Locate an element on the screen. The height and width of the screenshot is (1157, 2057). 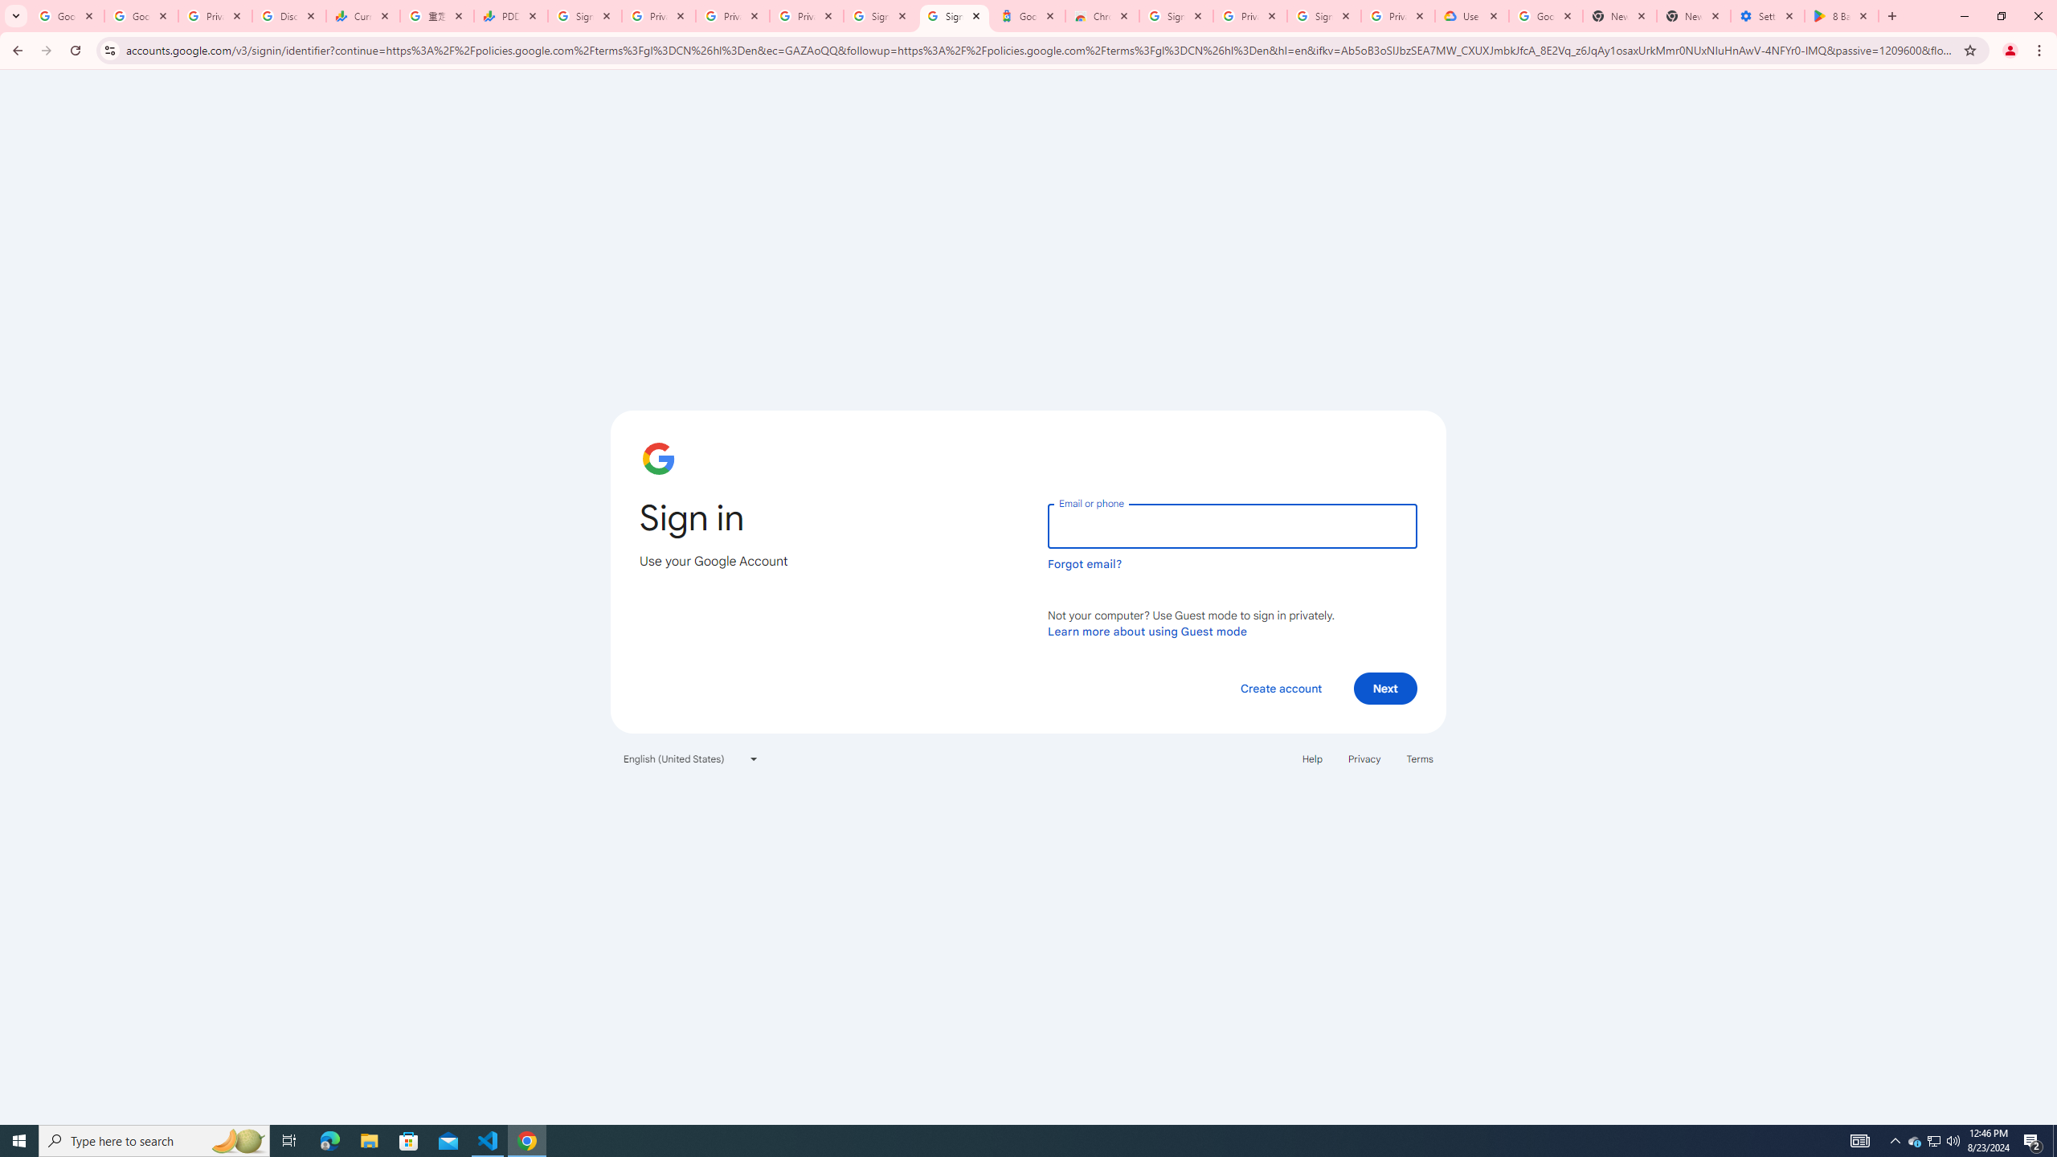
Google is located at coordinates (1028, 16).